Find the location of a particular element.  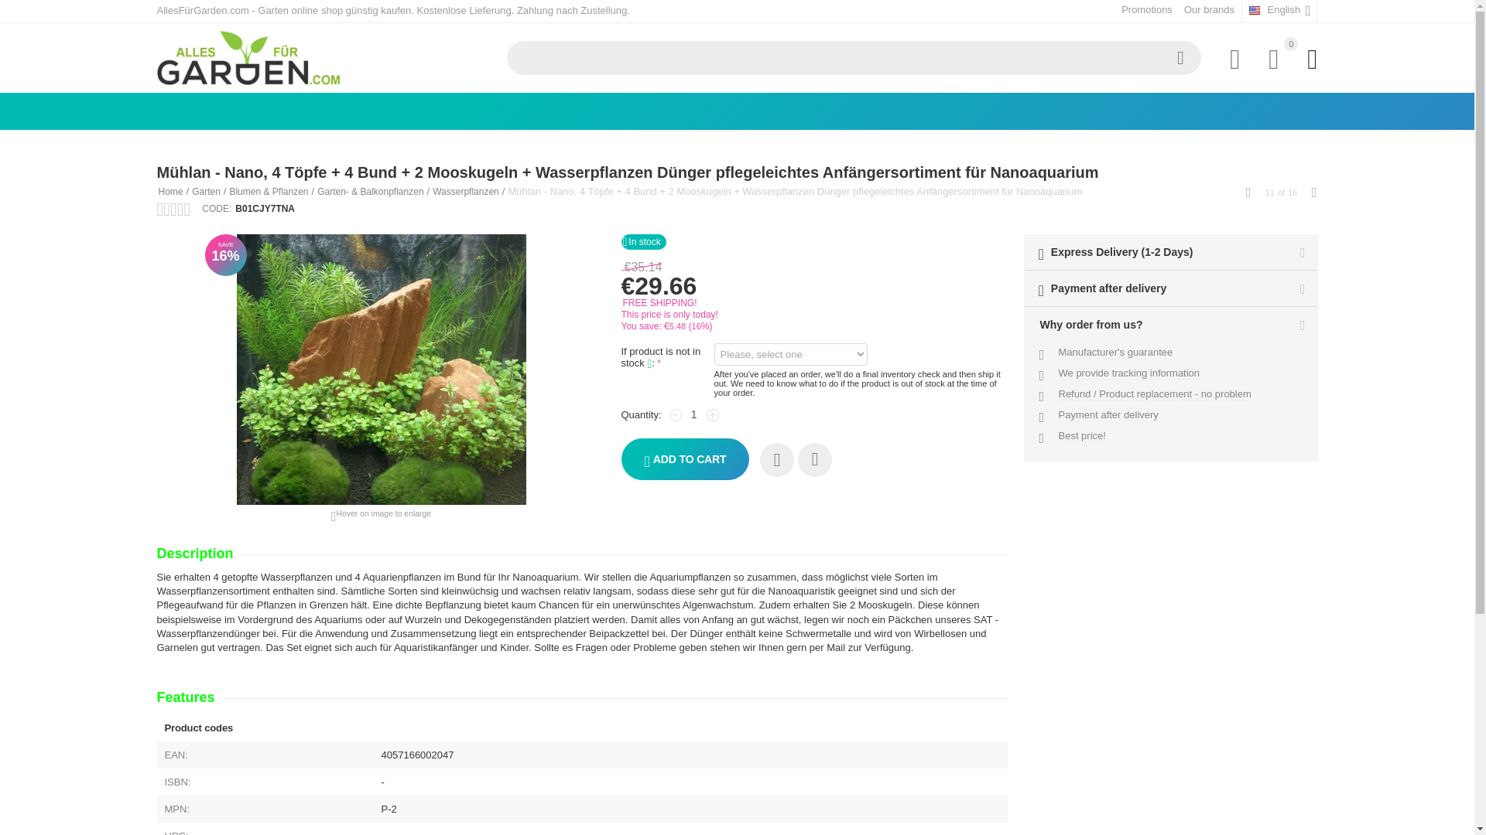

We provide you with best prices only! is located at coordinates (1082, 436).